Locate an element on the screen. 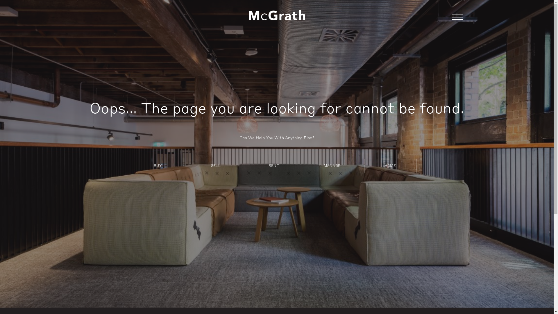 The width and height of the screenshot is (558, 314). SELL is located at coordinates (216, 166).